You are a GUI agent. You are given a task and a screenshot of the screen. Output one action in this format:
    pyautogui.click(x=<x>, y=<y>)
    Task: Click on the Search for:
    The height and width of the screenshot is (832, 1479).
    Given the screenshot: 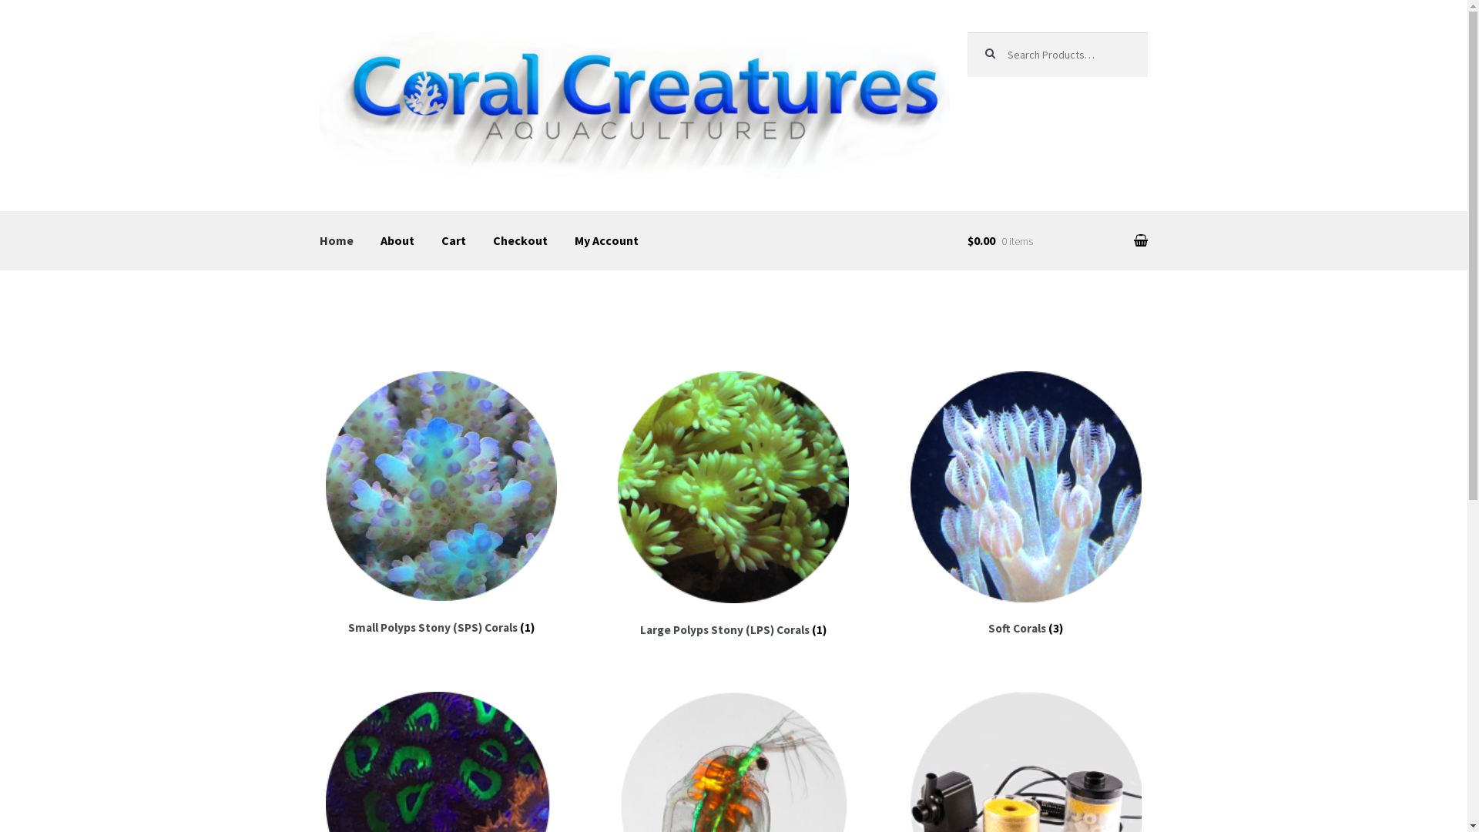 What is the action you would take?
    pyautogui.click(x=1058, y=55)
    